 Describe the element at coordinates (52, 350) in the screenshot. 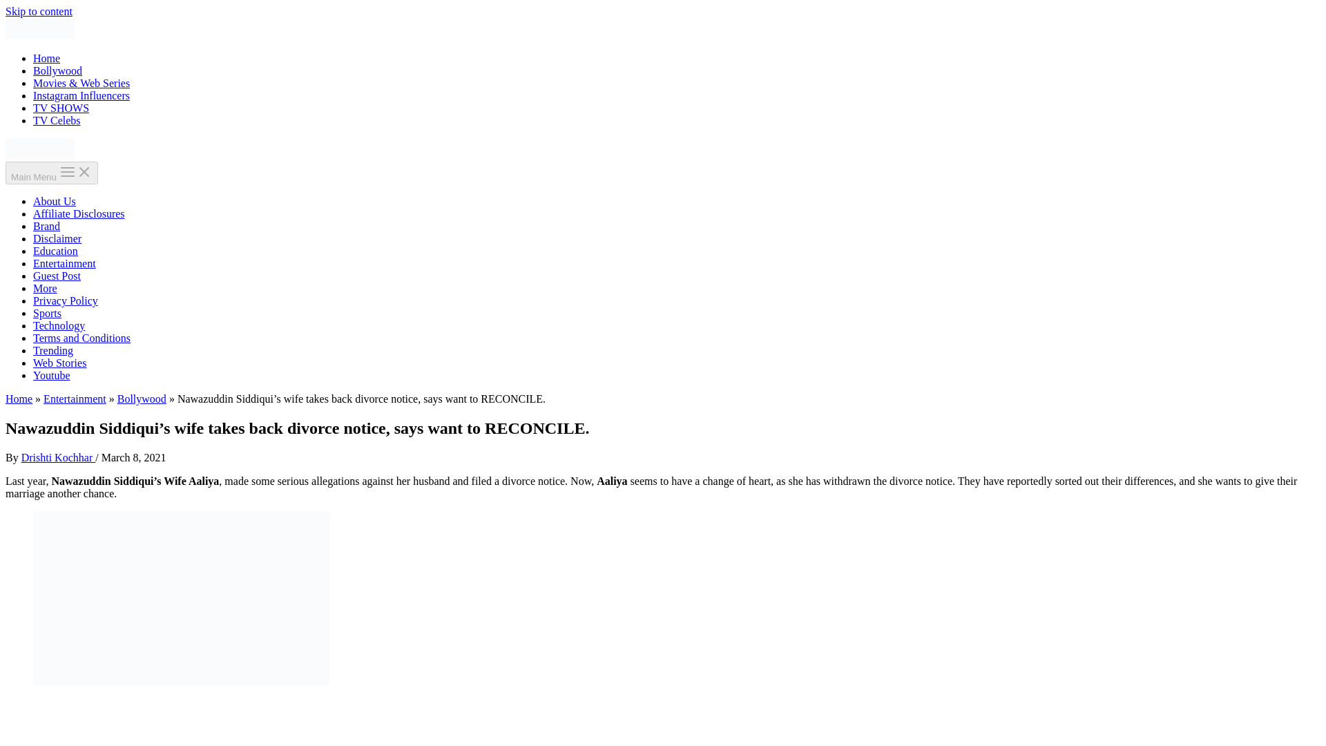

I see `Trending` at that location.